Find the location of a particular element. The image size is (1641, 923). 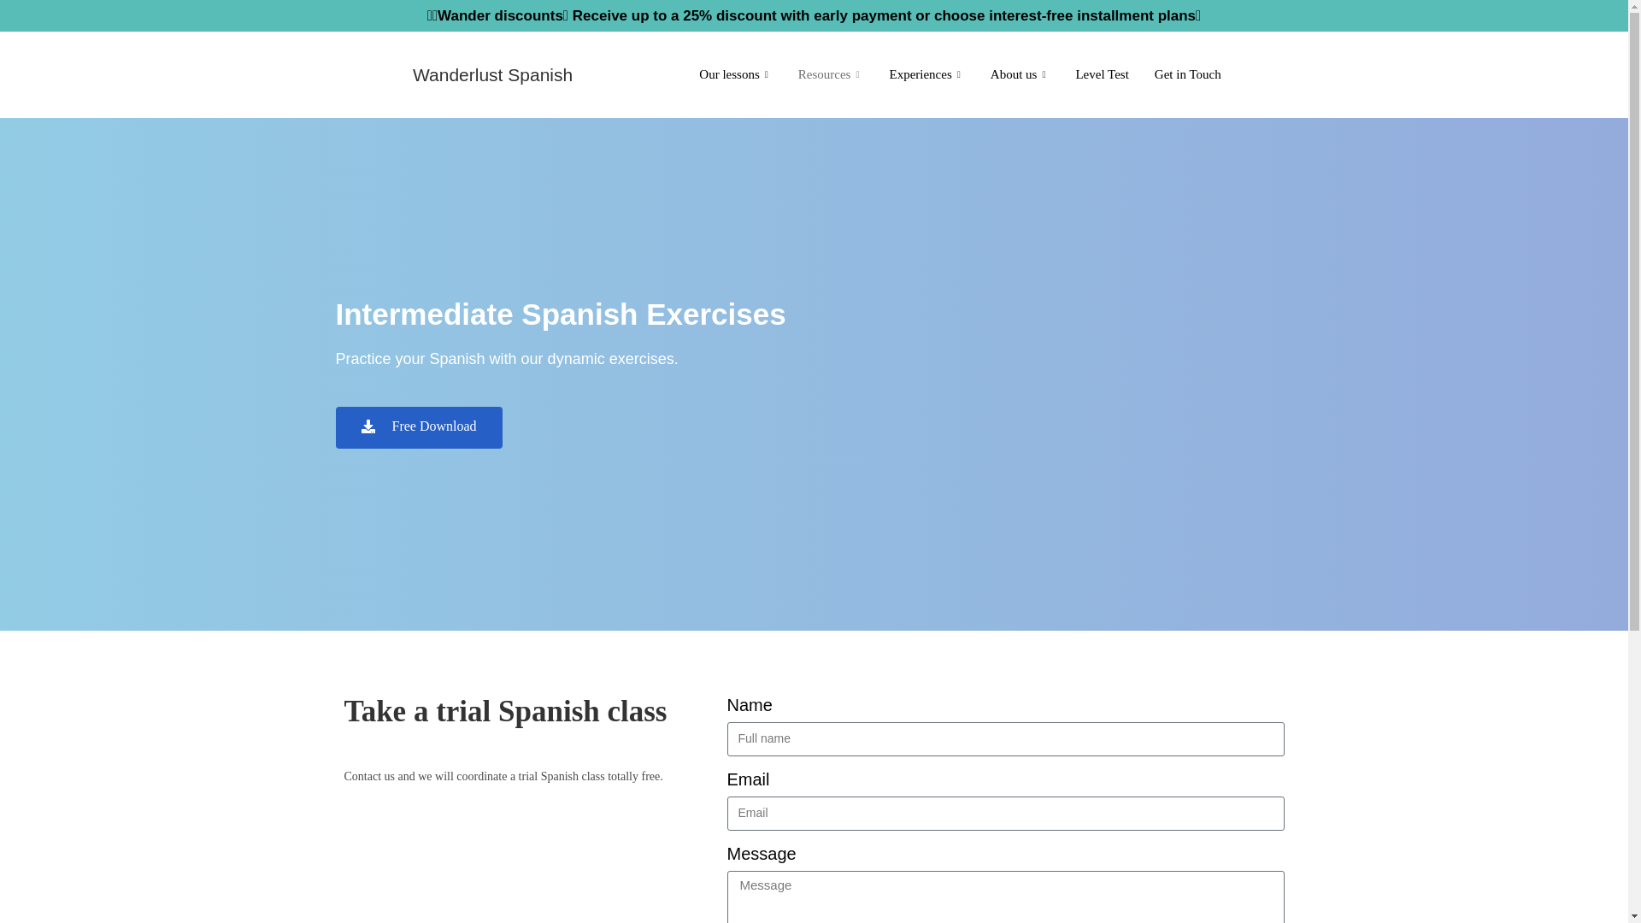

About us is located at coordinates (1020, 74).